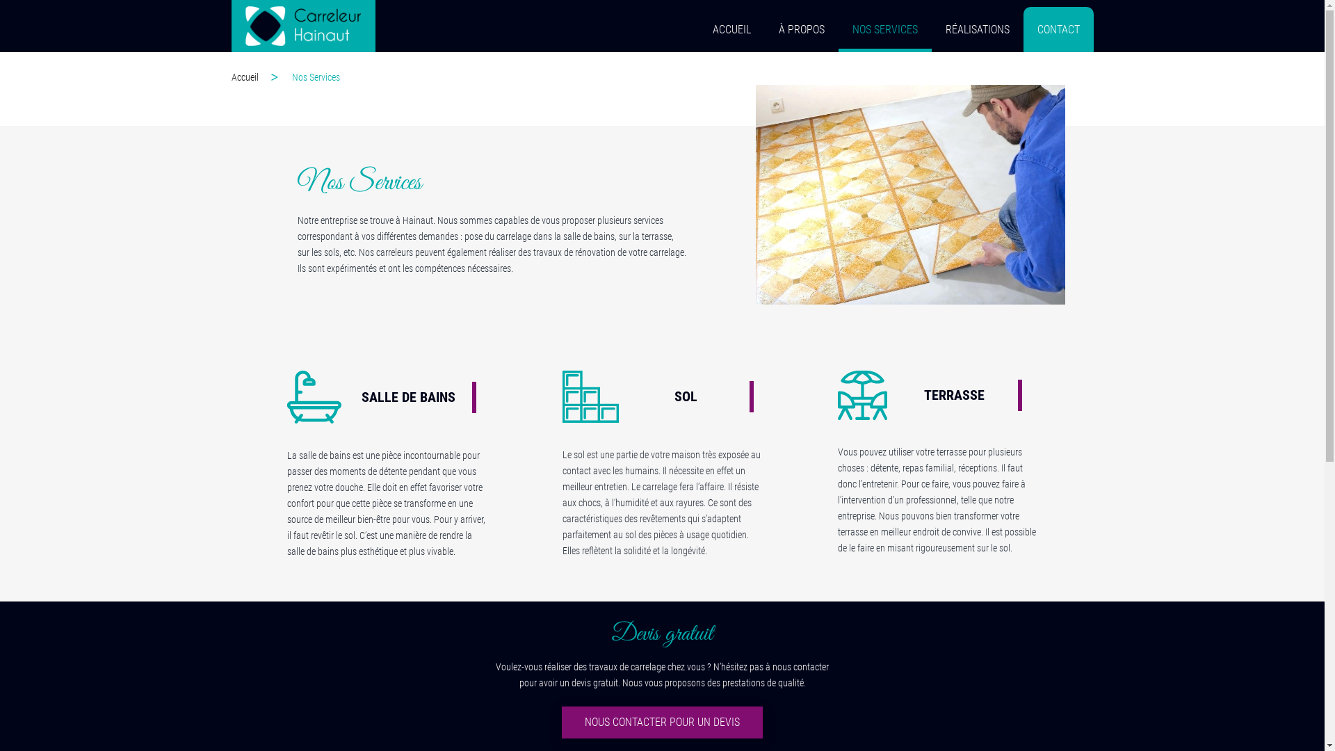  I want to click on ACCUEIL, so click(731, 29).